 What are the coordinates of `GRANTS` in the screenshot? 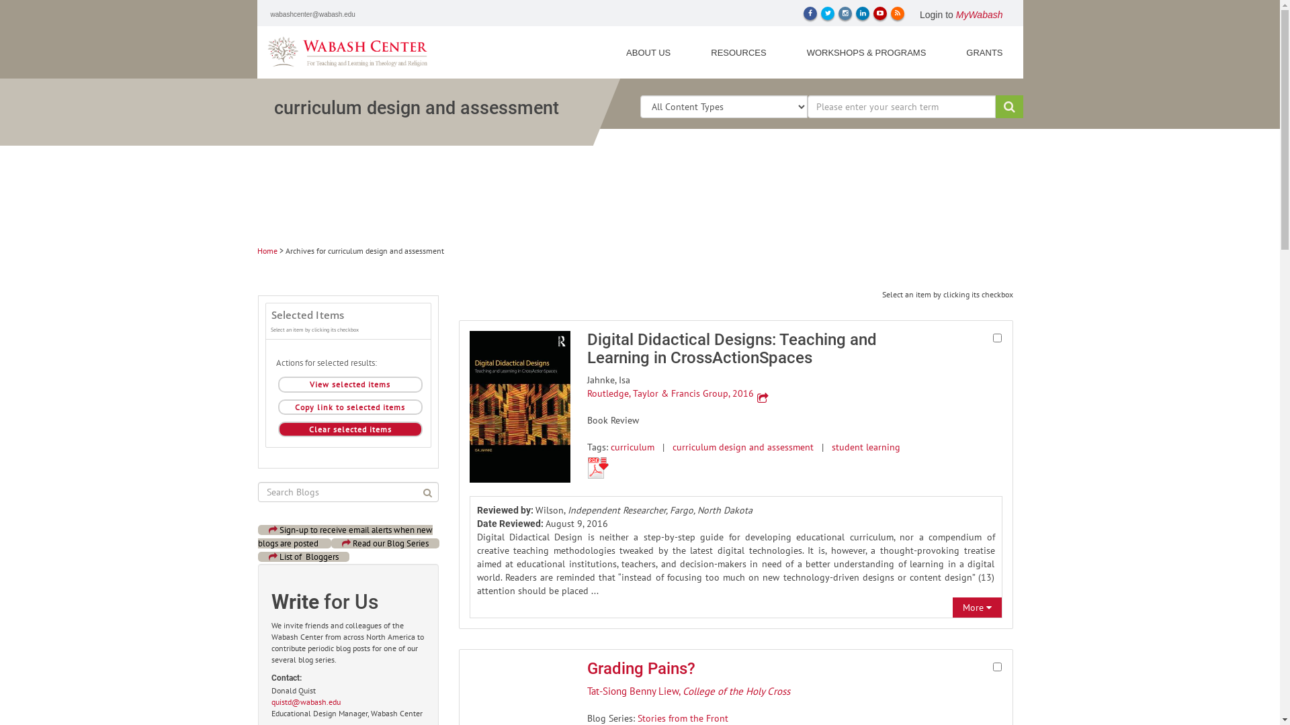 It's located at (984, 52).